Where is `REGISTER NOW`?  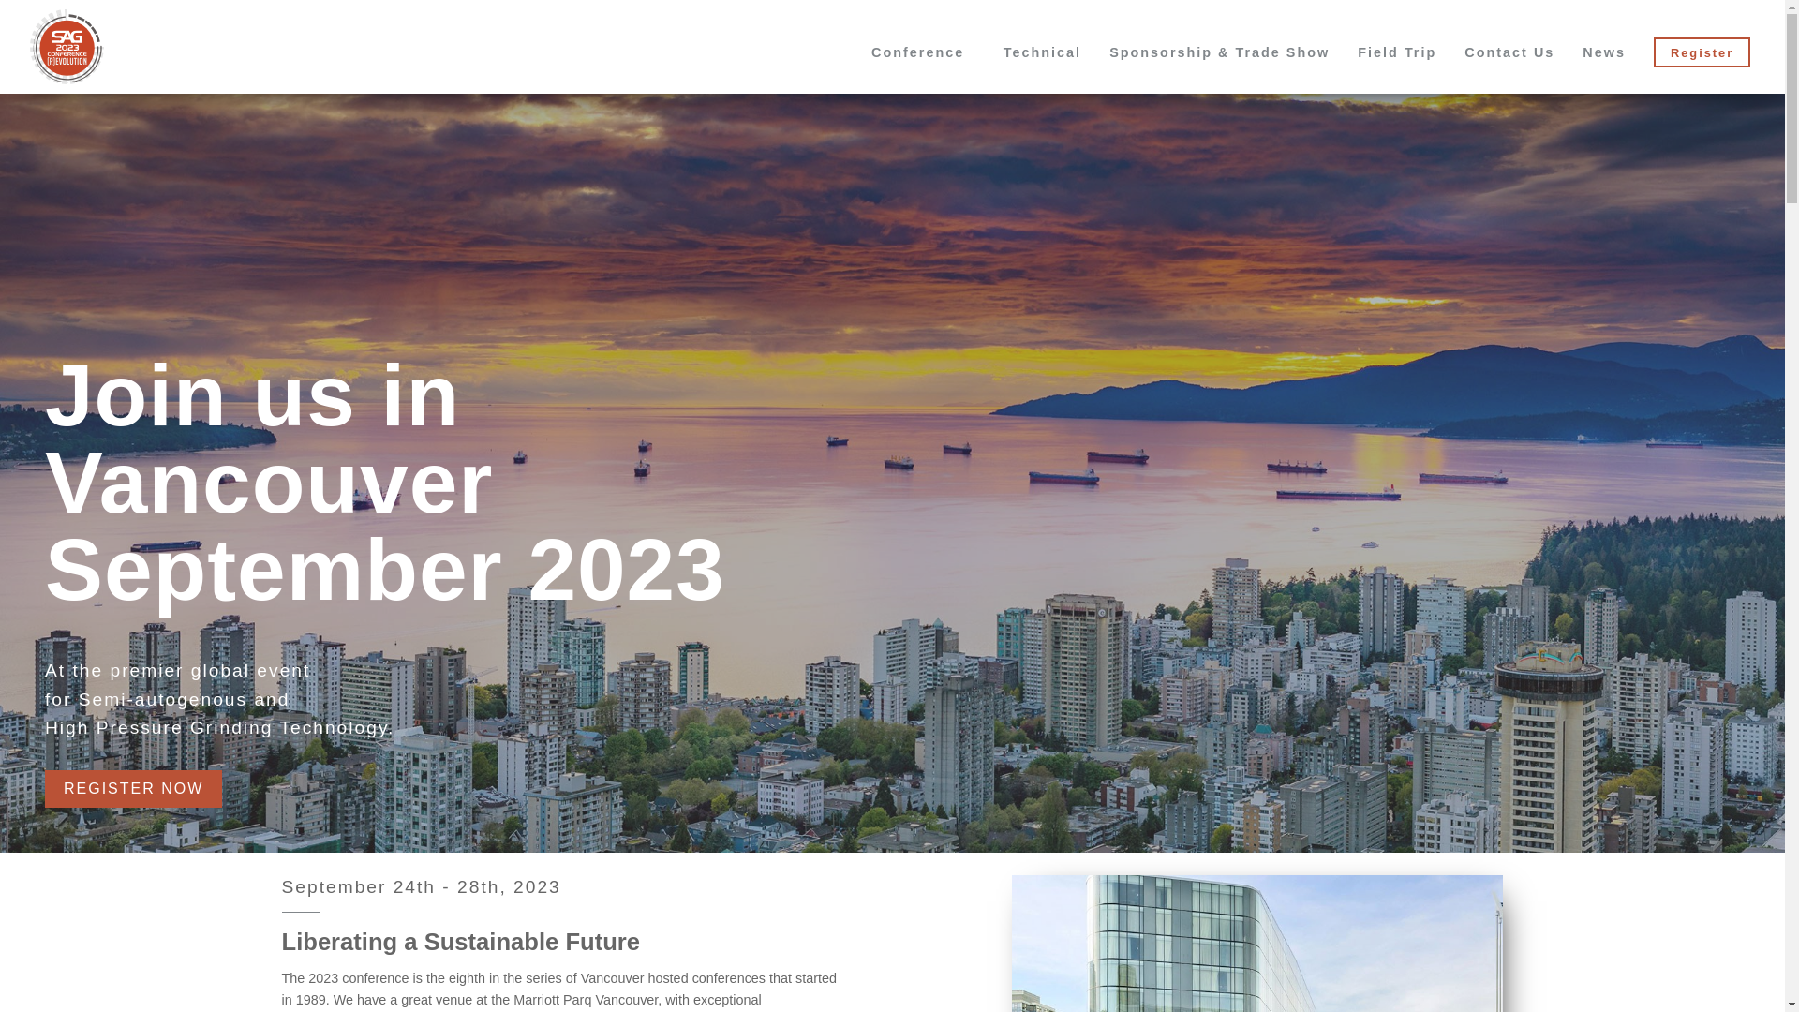
REGISTER NOW is located at coordinates (133, 788).